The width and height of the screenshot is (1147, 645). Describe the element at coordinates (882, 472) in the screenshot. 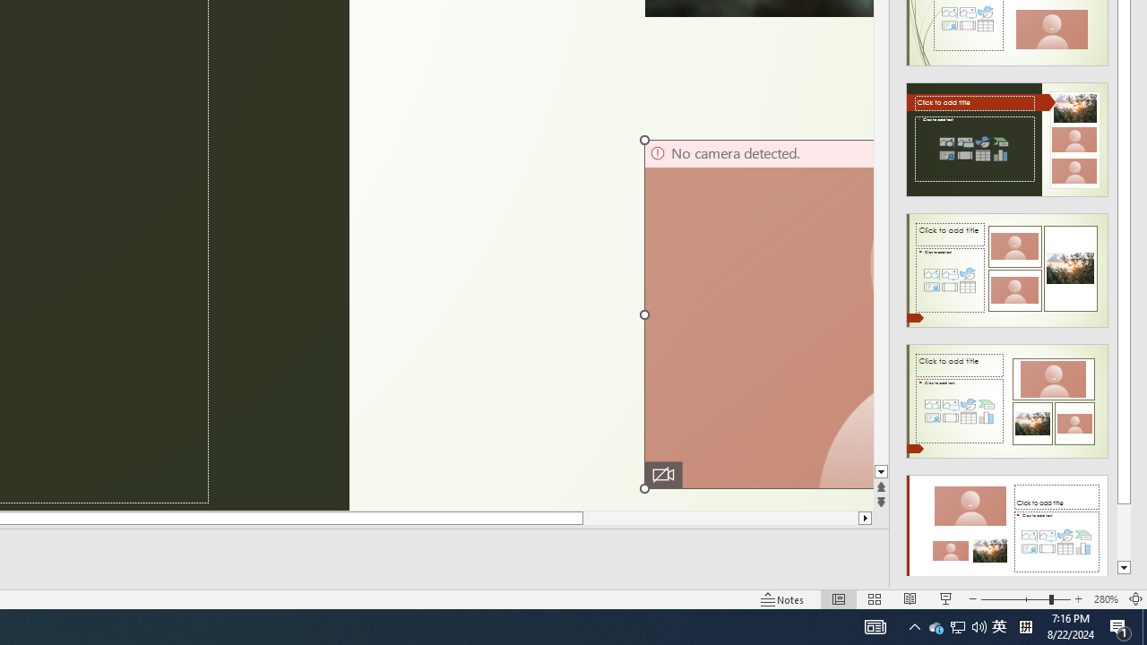

I see `Line down` at that location.